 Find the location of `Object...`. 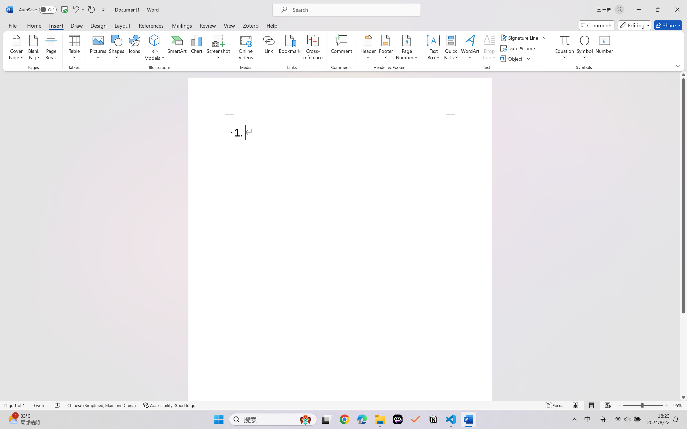

Object... is located at coordinates (512, 58).